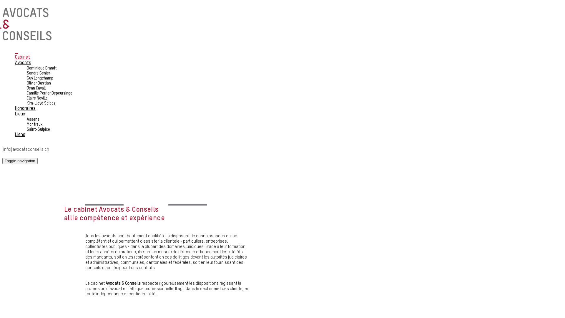  I want to click on Liens, so click(20, 135).